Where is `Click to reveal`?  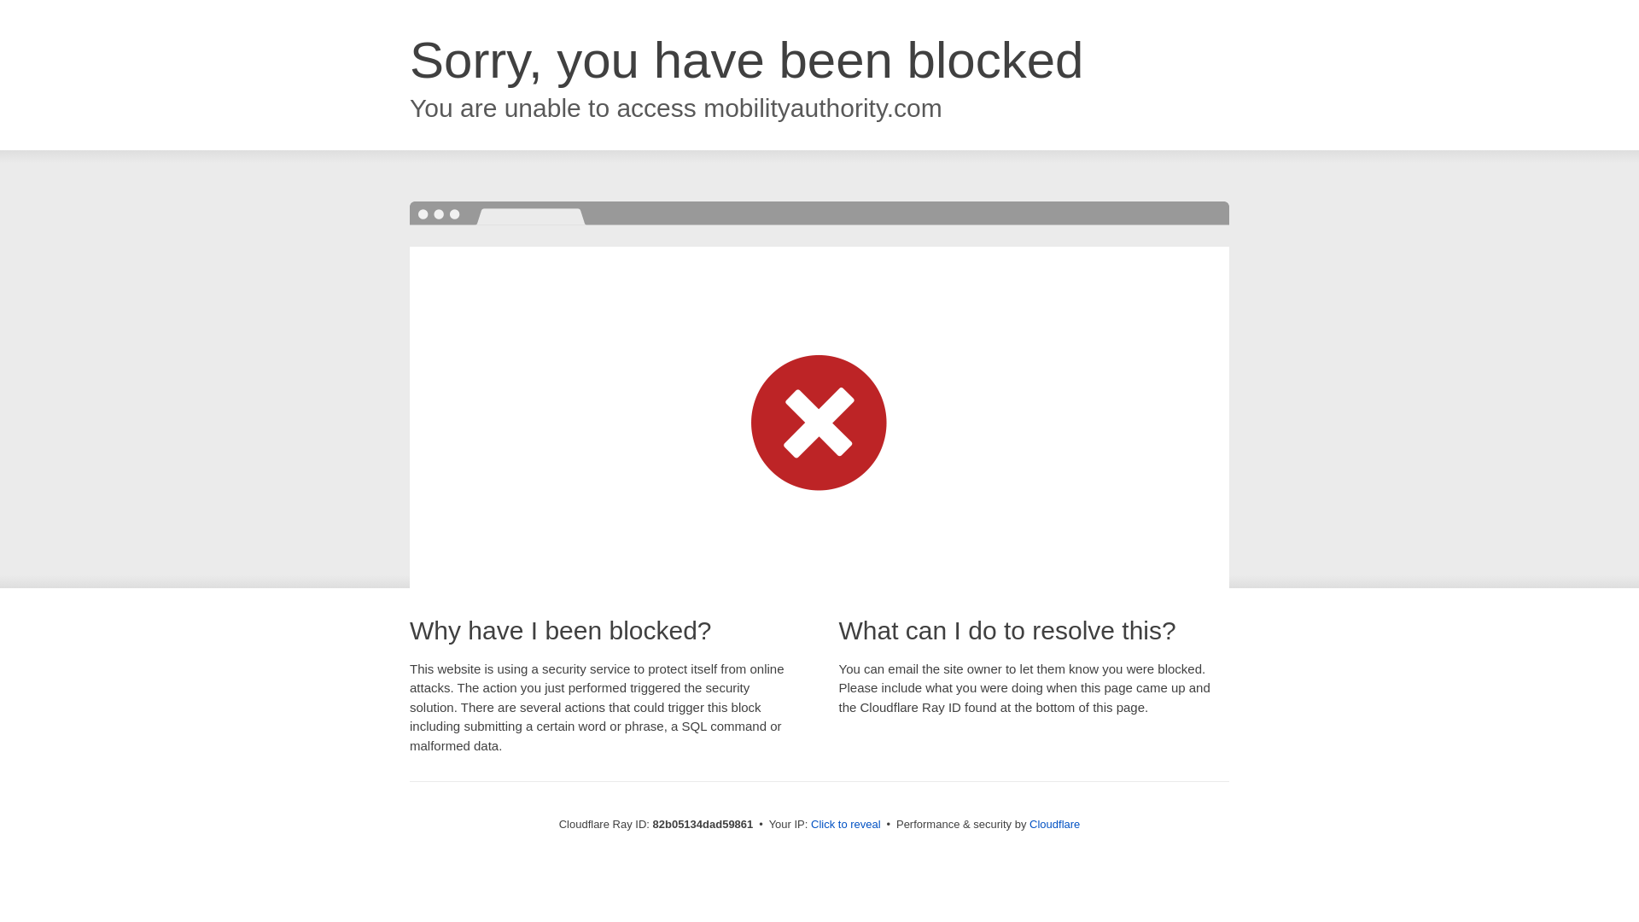 Click to reveal is located at coordinates (846, 825).